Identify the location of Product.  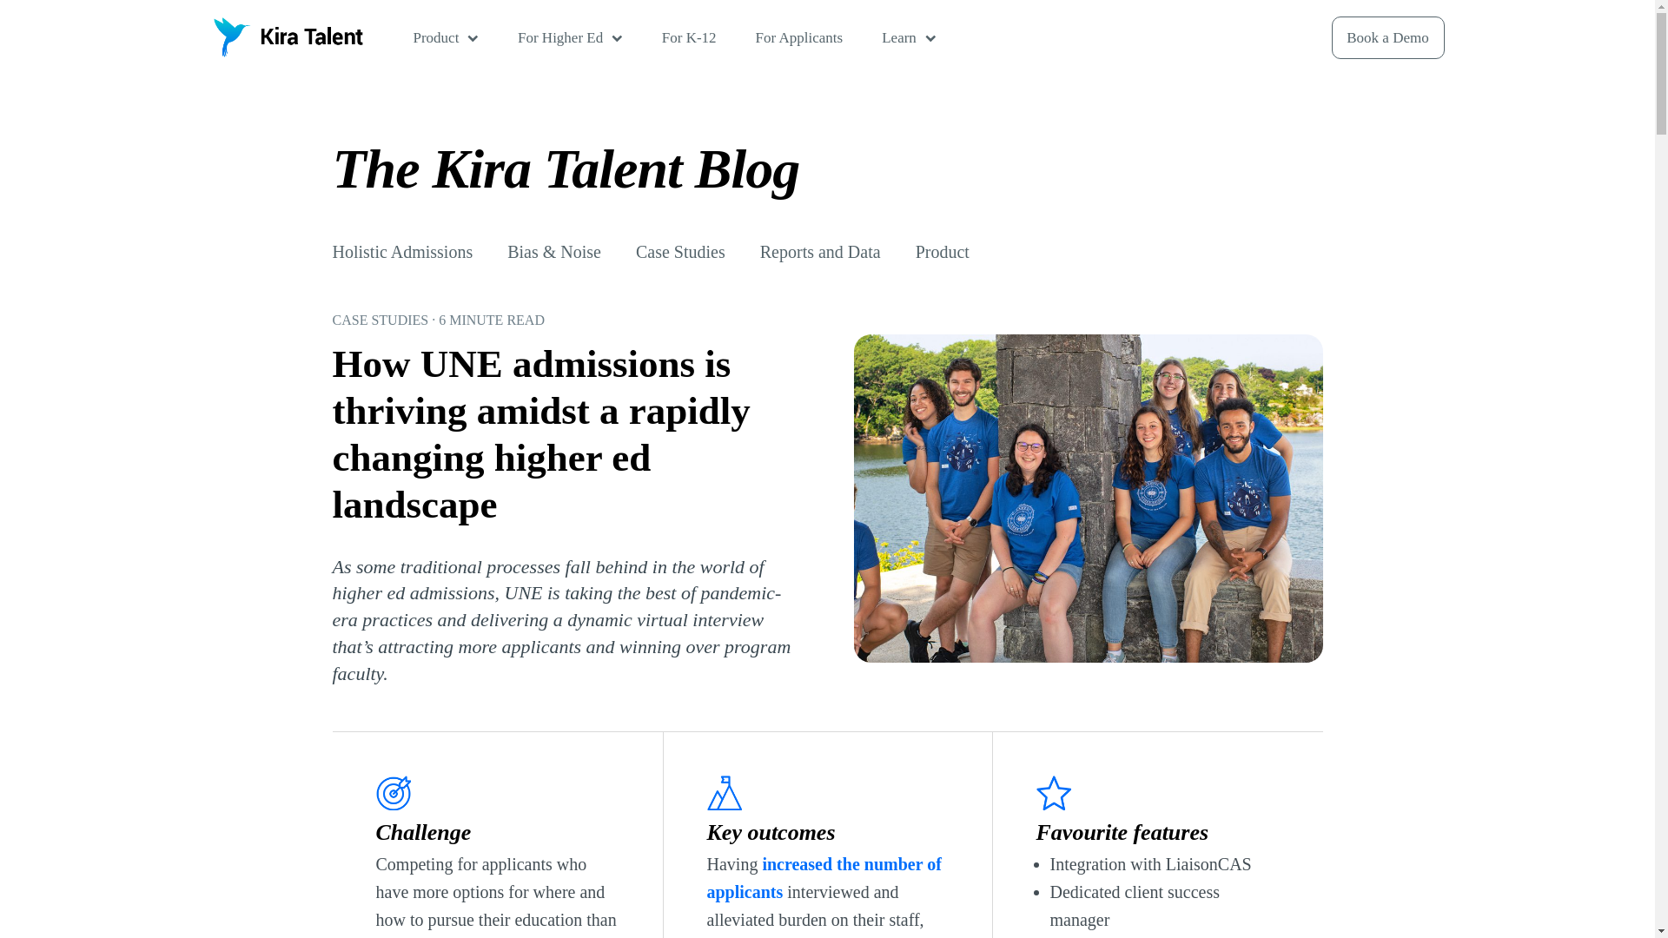
(448, 36).